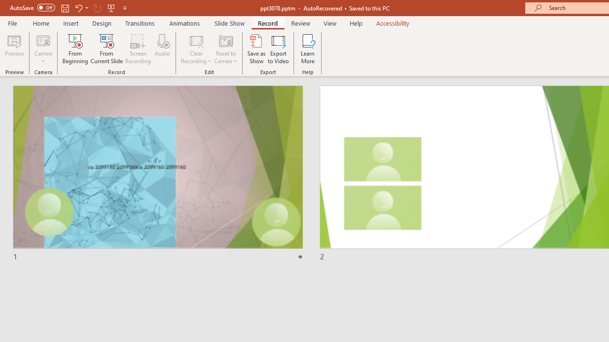 The height and width of the screenshot is (342, 609). What do you see at coordinates (138, 48) in the screenshot?
I see `Screen Recording` at bounding box center [138, 48].